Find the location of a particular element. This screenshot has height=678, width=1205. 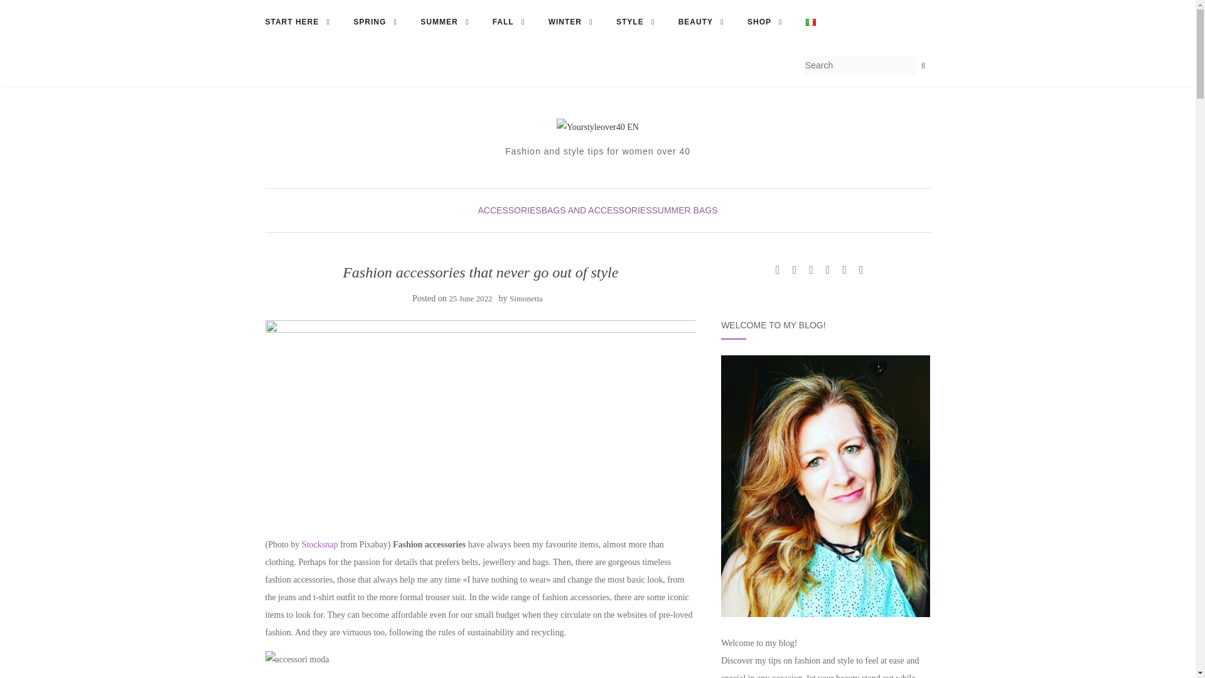

SUMMER is located at coordinates (448, 23).